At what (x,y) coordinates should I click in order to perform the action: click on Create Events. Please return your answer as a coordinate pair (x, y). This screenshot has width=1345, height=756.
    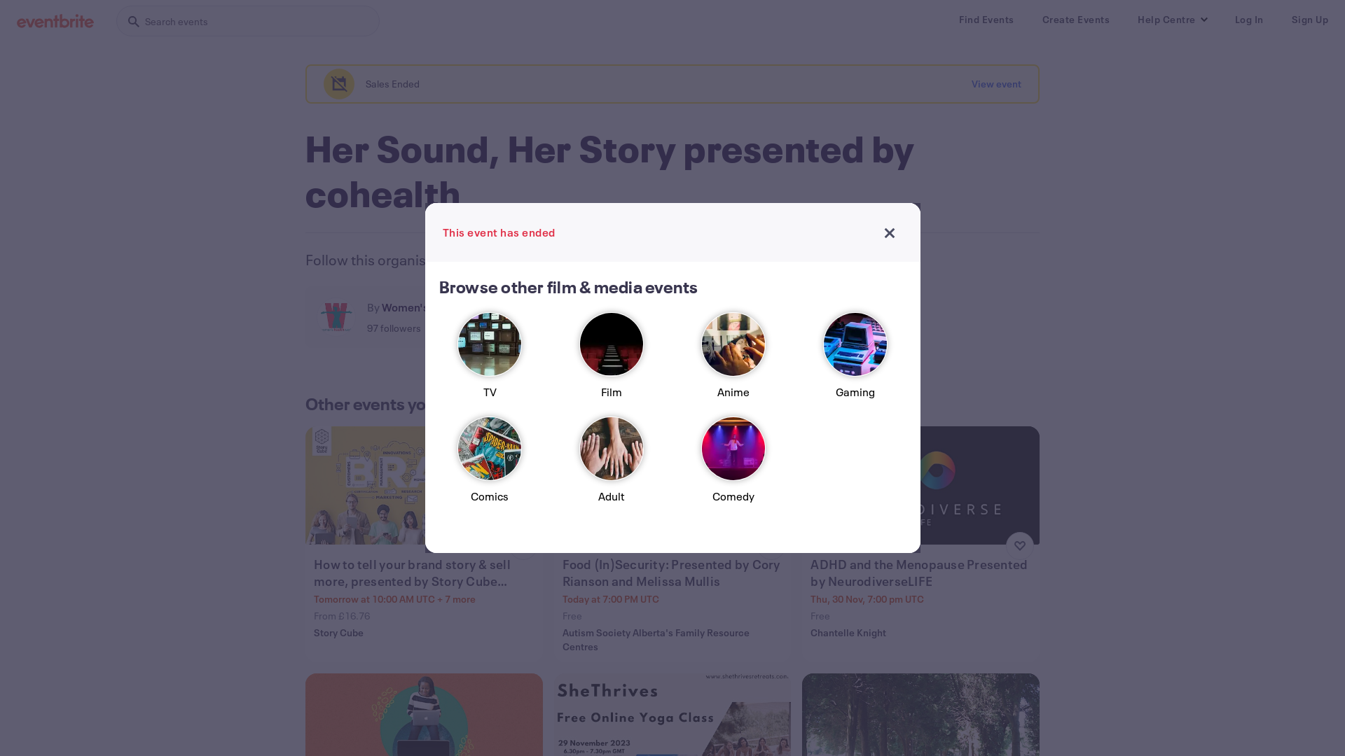
    Looking at the image, I should click on (1076, 20).